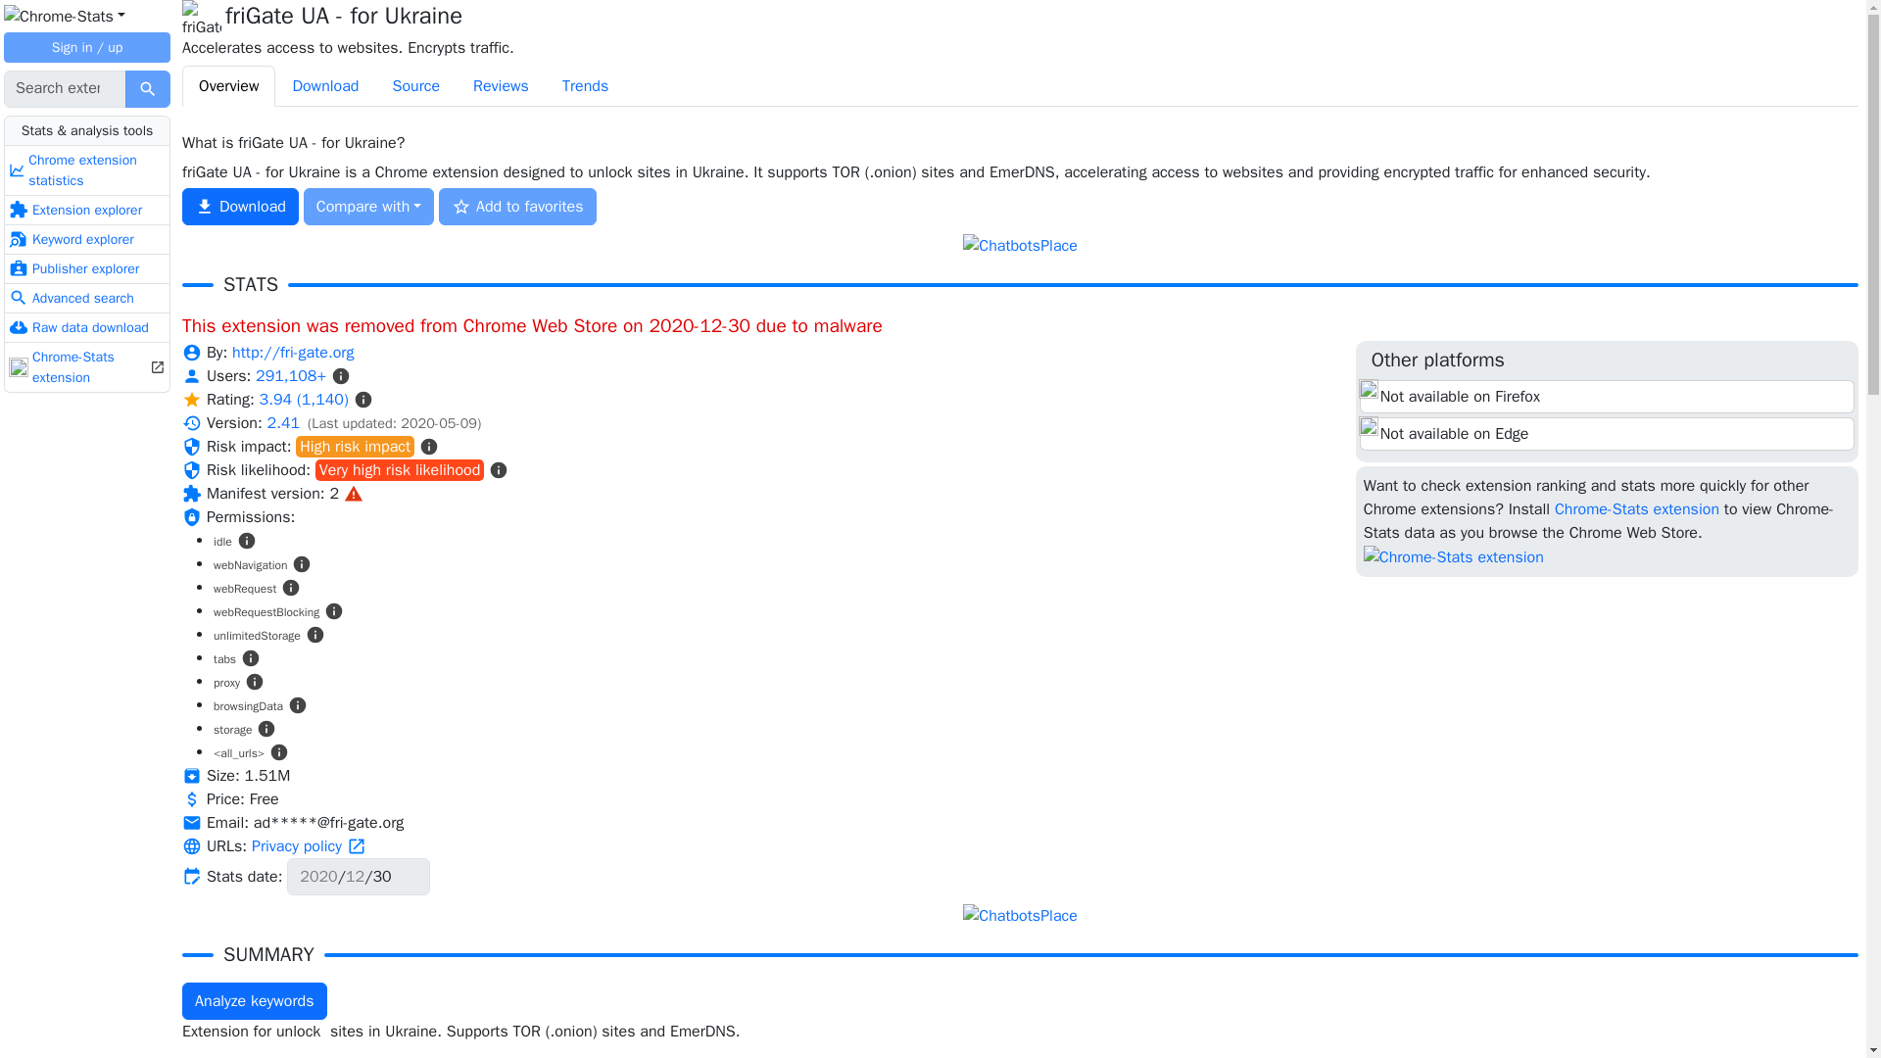 This screenshot has width=1881, height=1058. I want to click on Trends, so click(584, 86).